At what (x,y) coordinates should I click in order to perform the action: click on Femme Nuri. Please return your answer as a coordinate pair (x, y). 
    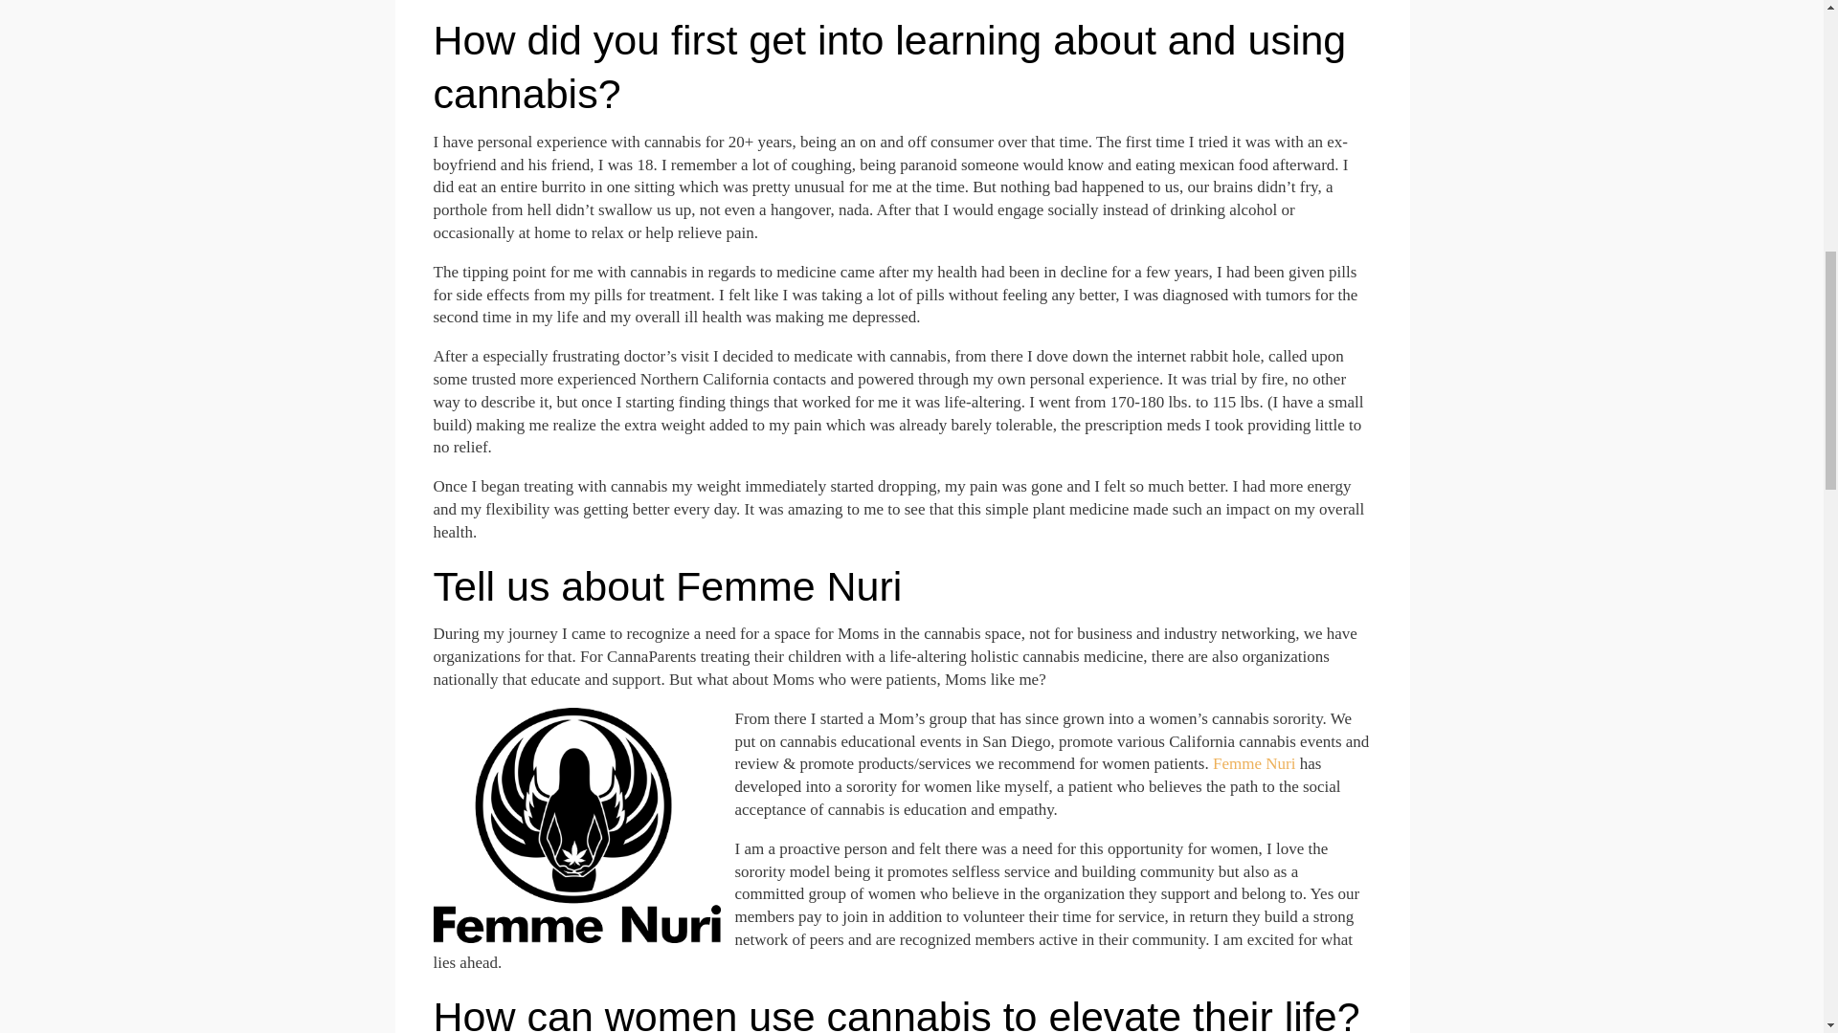
    Looking at the image, I should click on (1256, 763).